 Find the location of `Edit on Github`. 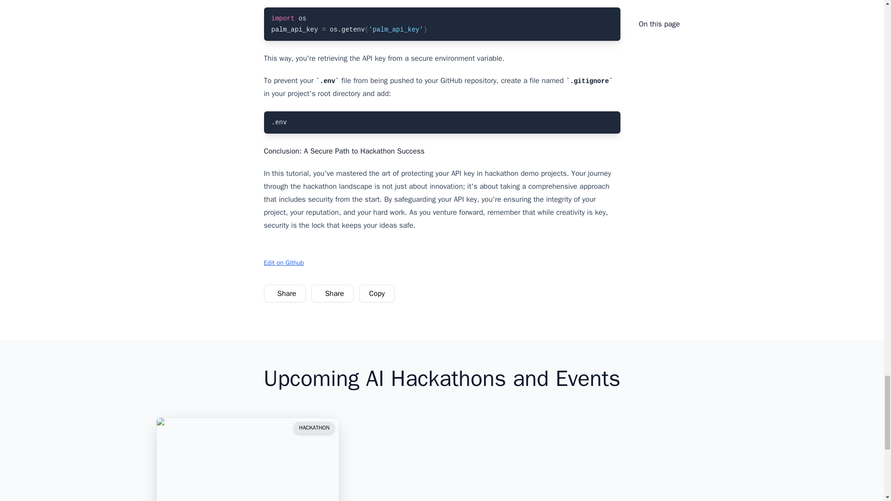

Edit on Github is located at coordinates (284, 263).